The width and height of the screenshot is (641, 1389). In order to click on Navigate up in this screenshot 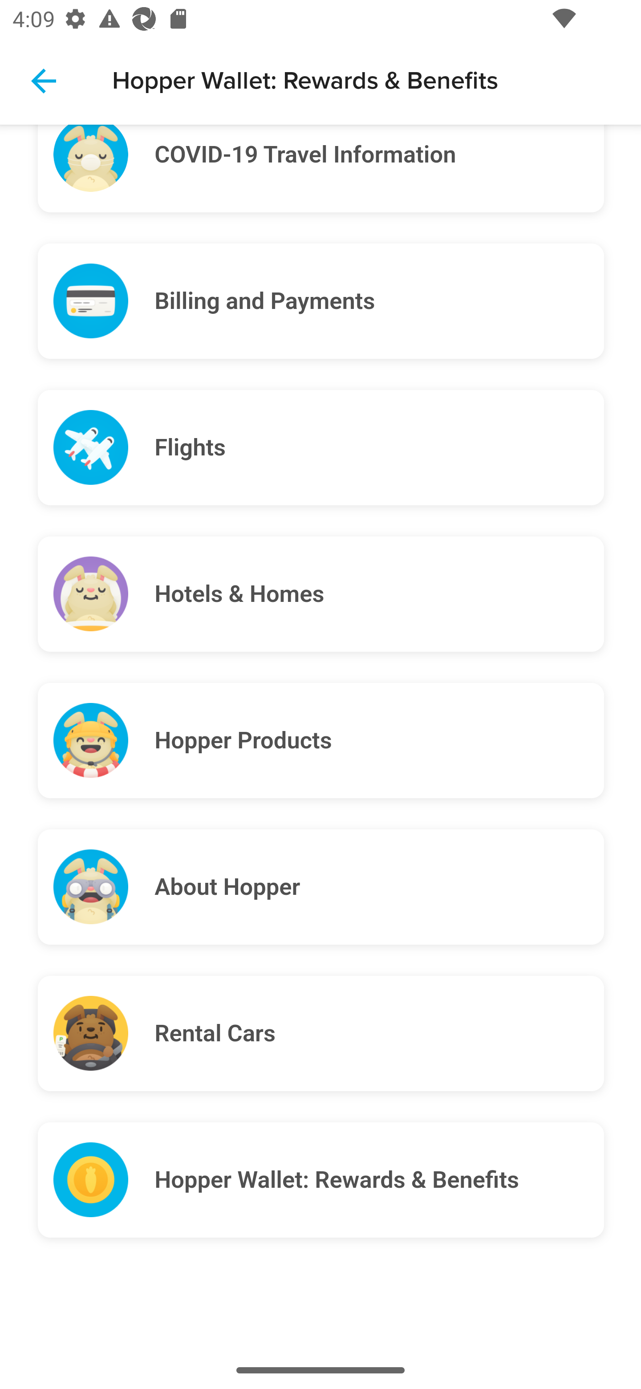, I will do `click(44, 81)`.